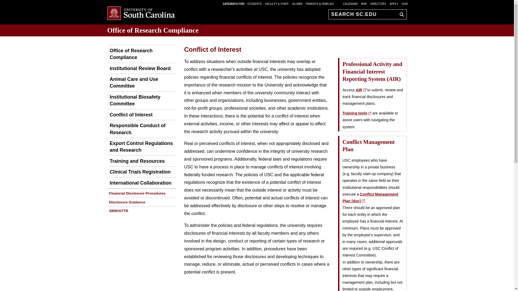 This screenshot has width=518, height=291. I want to click on Office of Research Compliance, so click(153, 30).